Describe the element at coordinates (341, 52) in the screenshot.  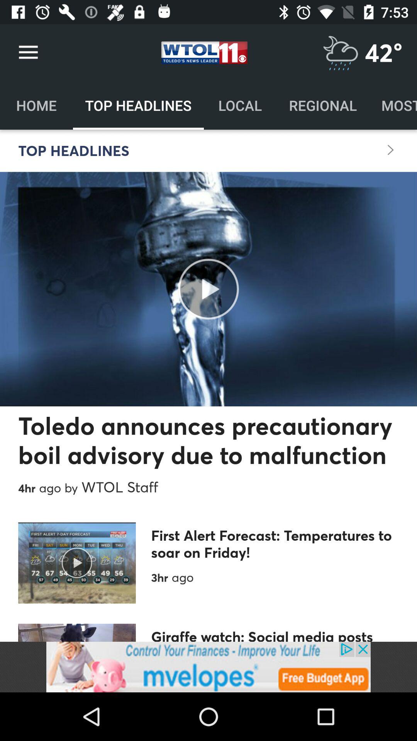
I see `open weather` at that location.